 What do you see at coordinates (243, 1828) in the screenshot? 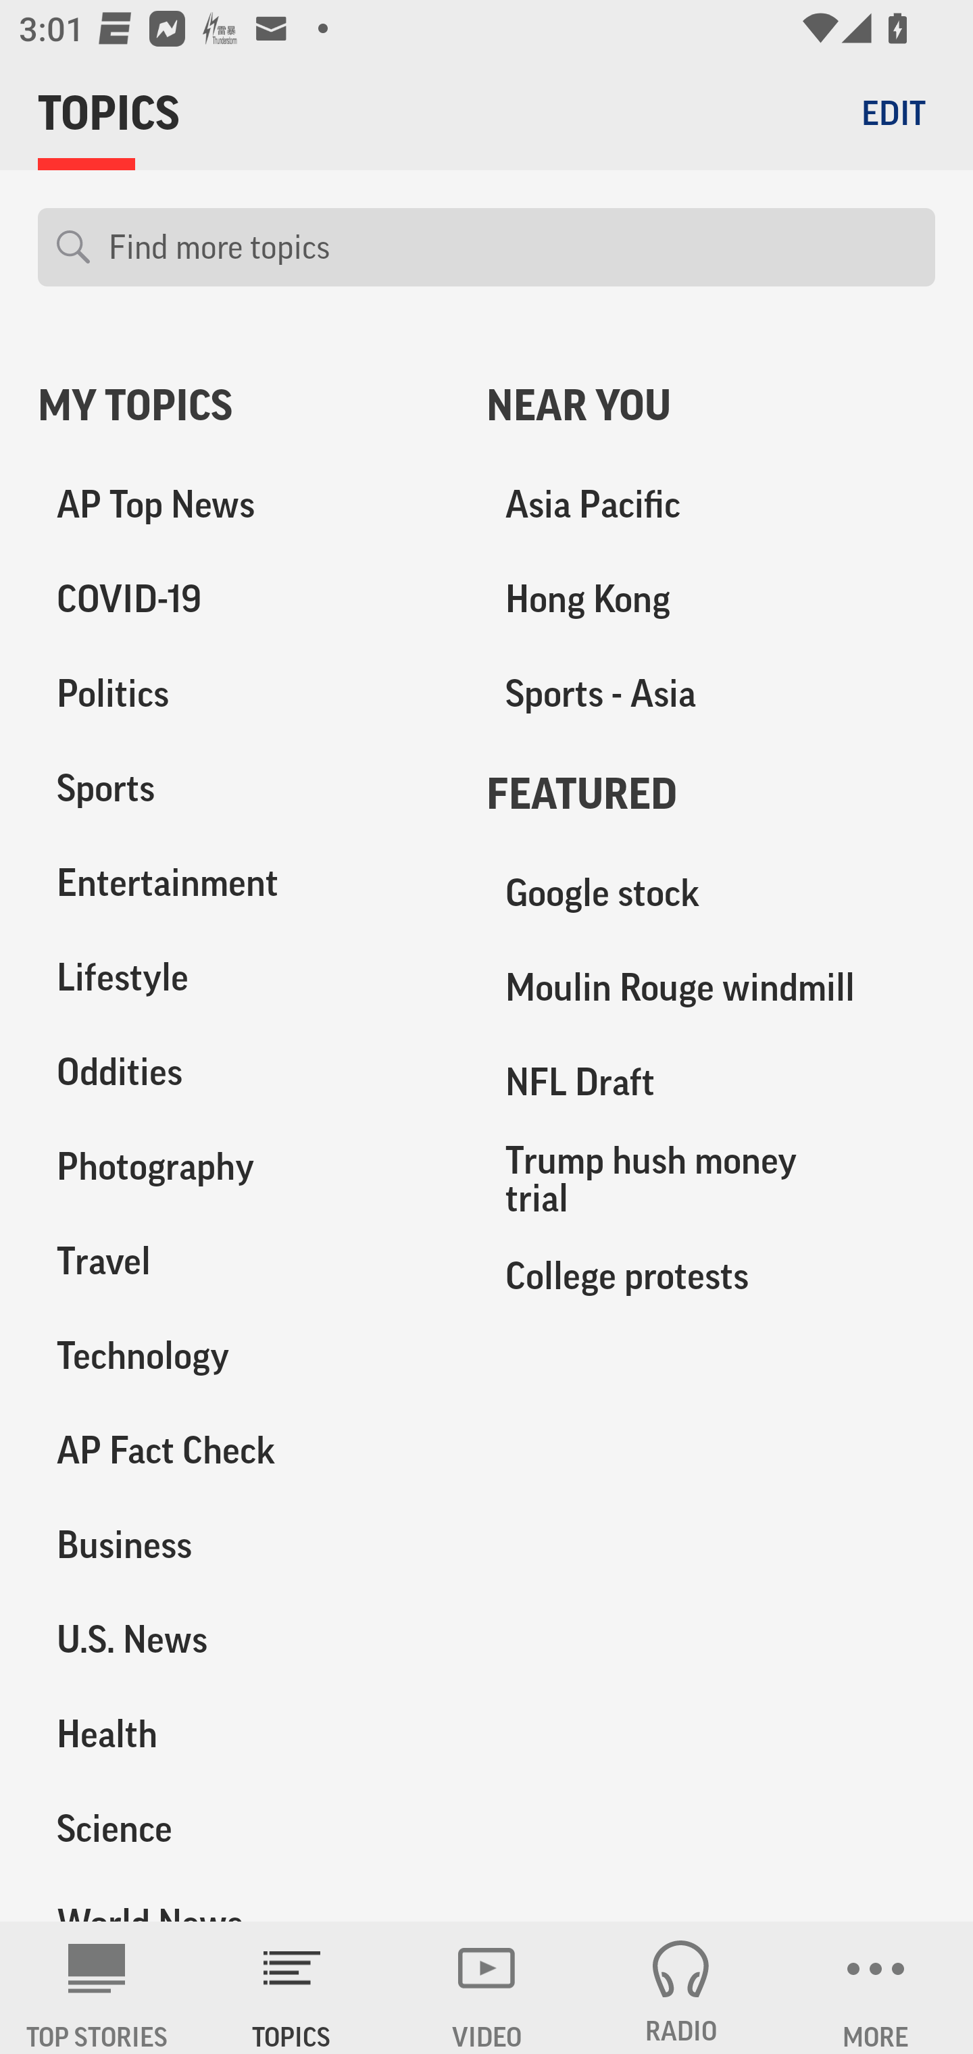
I see `Science` at bounding box center [243, 1828].